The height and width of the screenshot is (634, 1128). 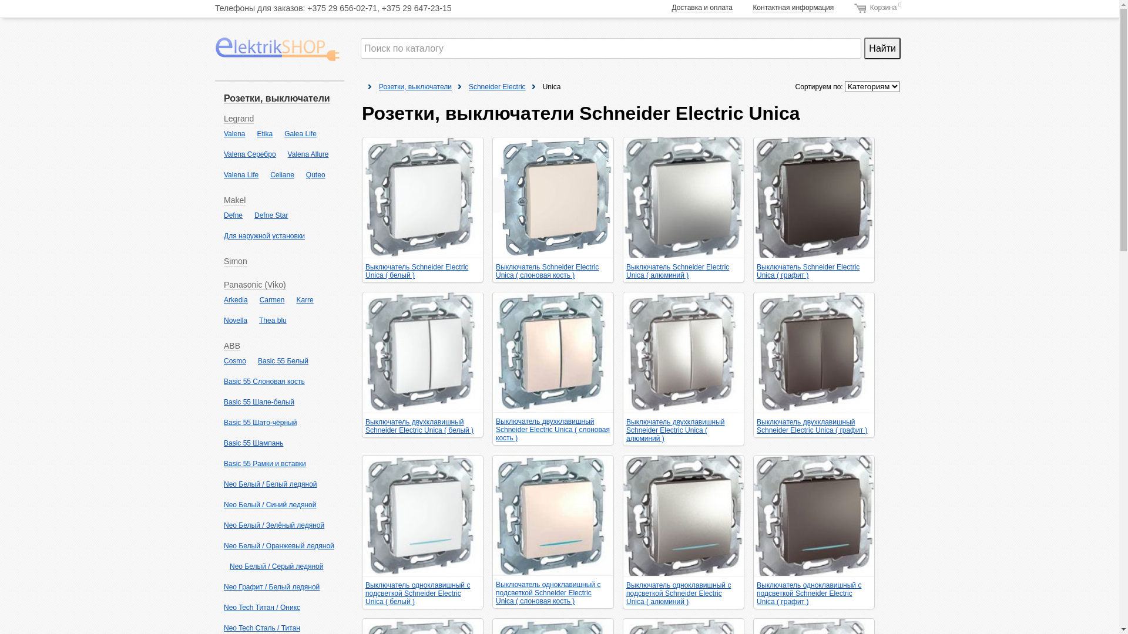 I want to click on Legrand, so click(x=239, y=119).